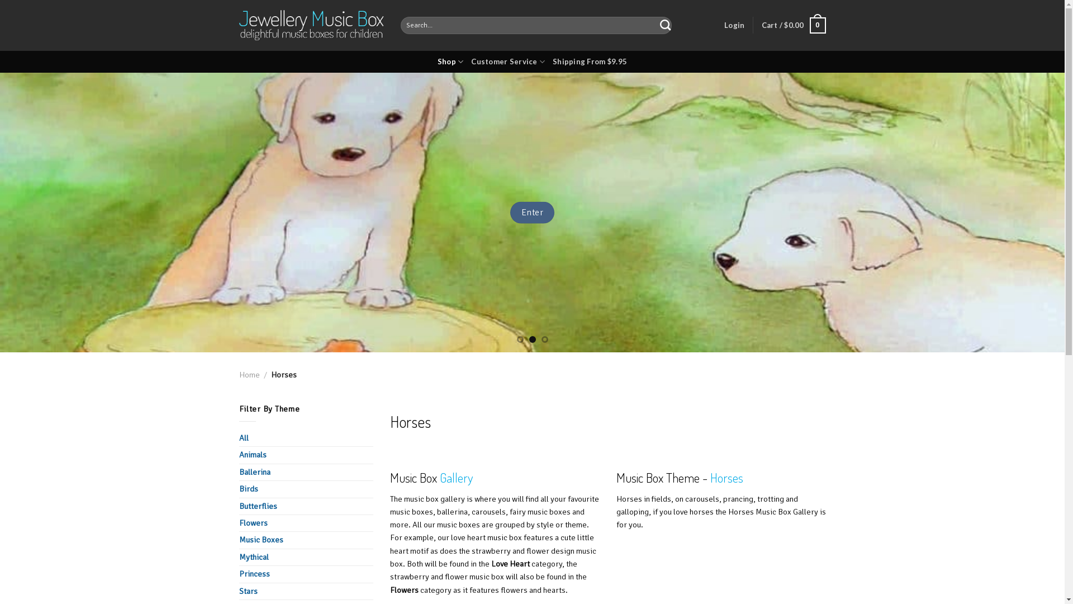 The height and width of the screenshot is (604, 1073). Describe the element at coordinates (665, 25) in the screenshot. I see `Search` at that location.